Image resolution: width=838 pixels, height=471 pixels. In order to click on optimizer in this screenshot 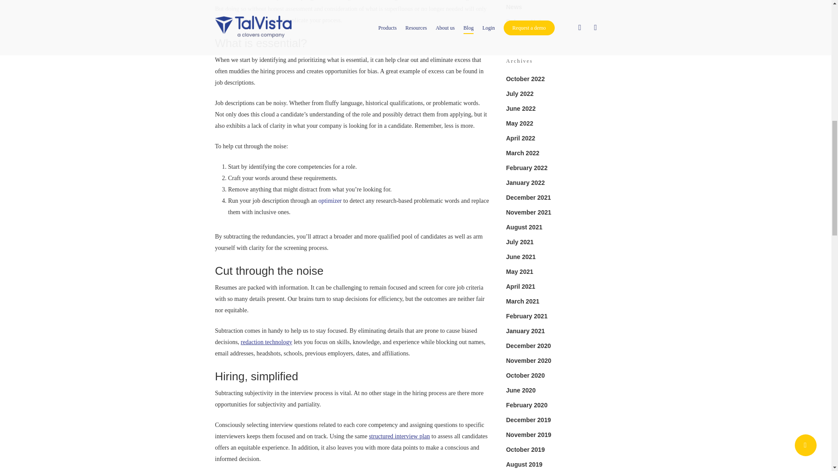, I will do `click(330, 201)`.